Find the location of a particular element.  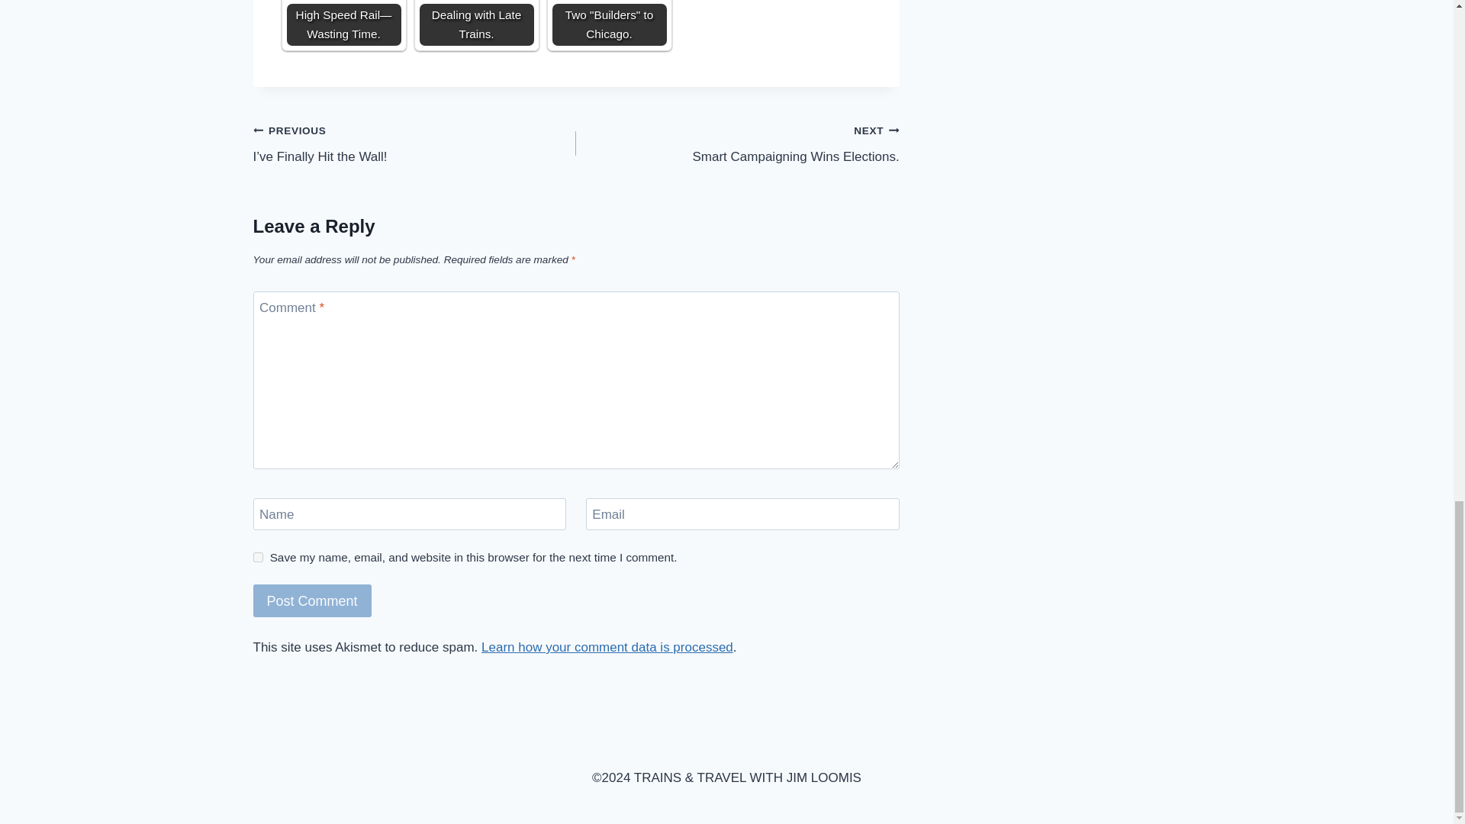

Two "Builders" to Chicago. is located at coordinates (737, 143).